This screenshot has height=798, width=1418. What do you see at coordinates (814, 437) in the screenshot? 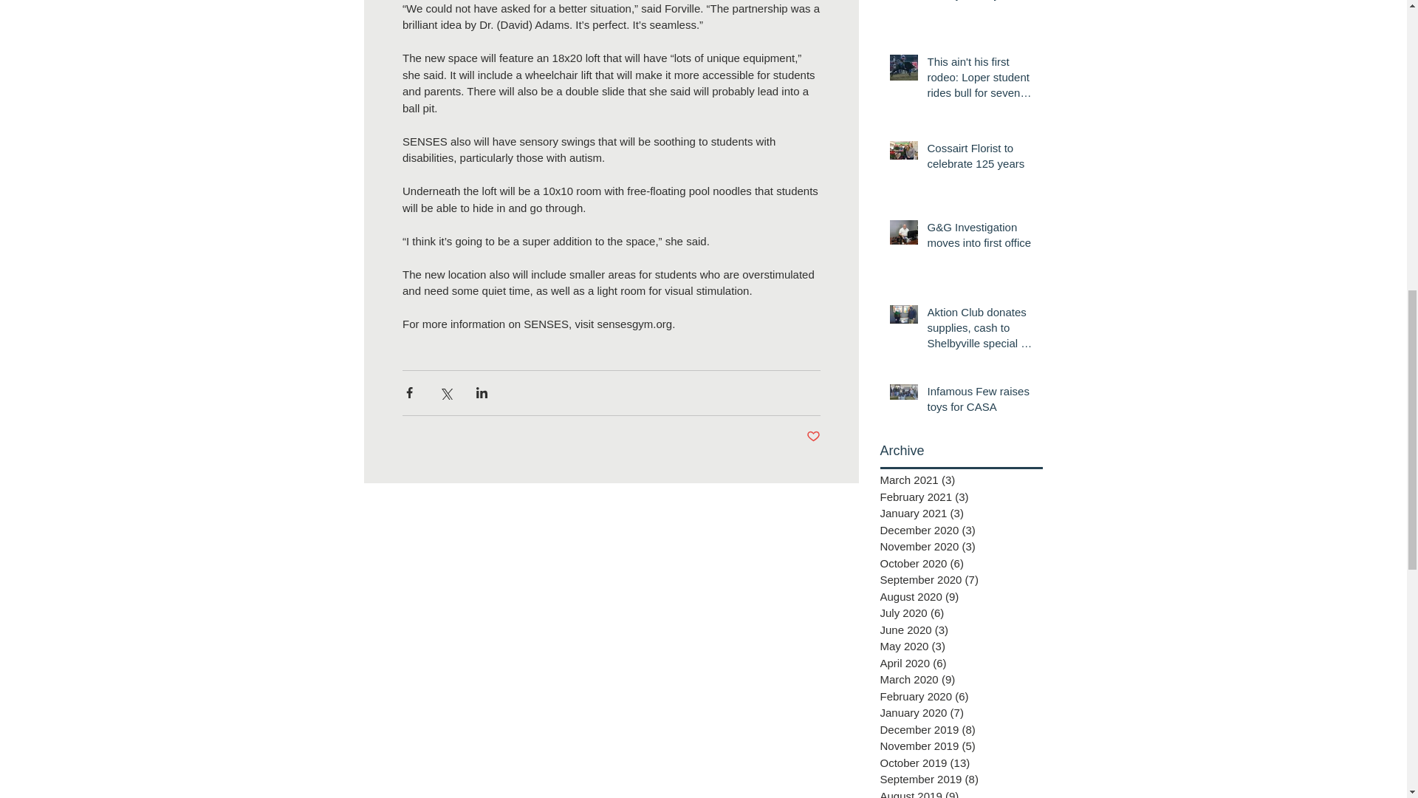
I see `Post not marked as liked` at bounding box center [814, 437].